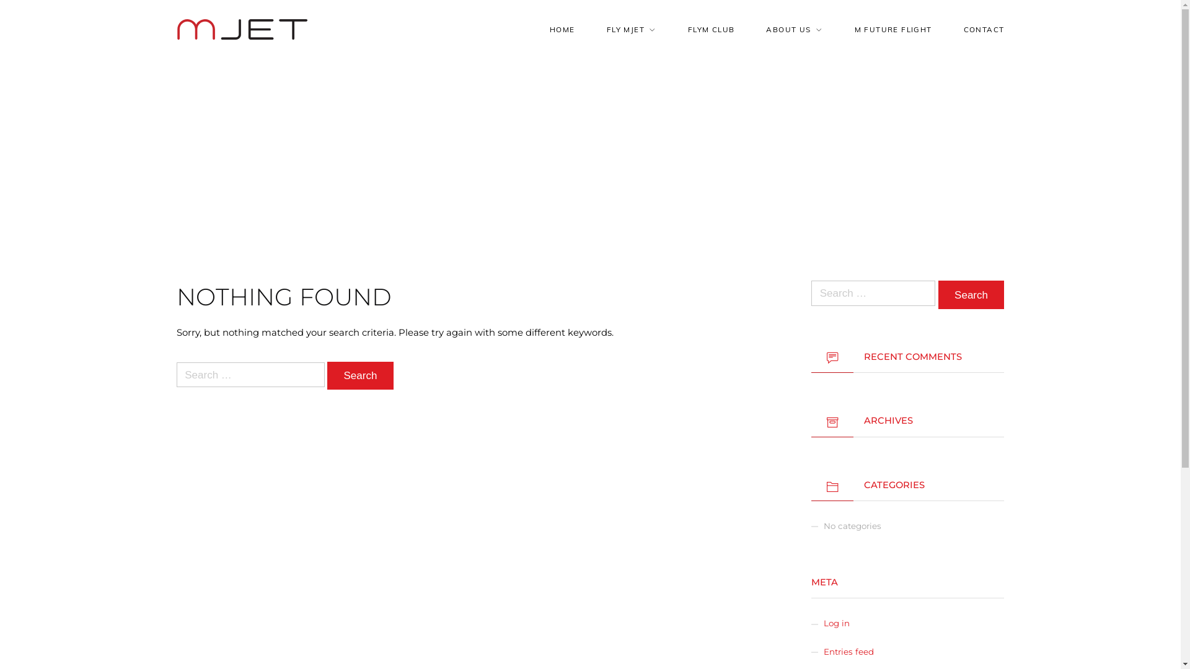  What do you see at coordinates (849, 652) in the screenshot?
I see `Entries feed` at bounding box center [849, 652].